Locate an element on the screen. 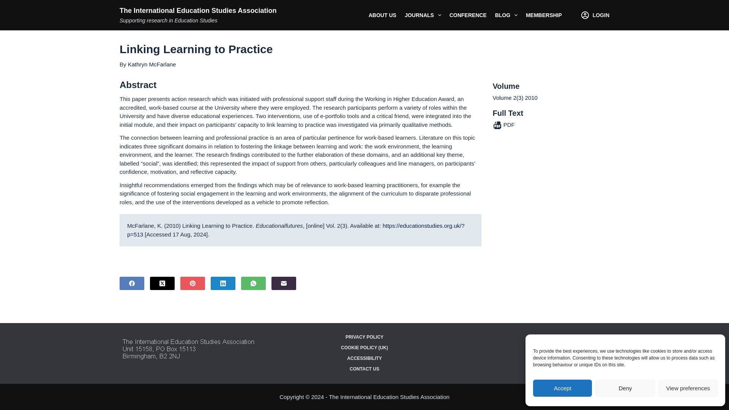 This screenshot has height=410, width=729. Posts by Kathryn McFarlane is located at coordinates (152, 64).